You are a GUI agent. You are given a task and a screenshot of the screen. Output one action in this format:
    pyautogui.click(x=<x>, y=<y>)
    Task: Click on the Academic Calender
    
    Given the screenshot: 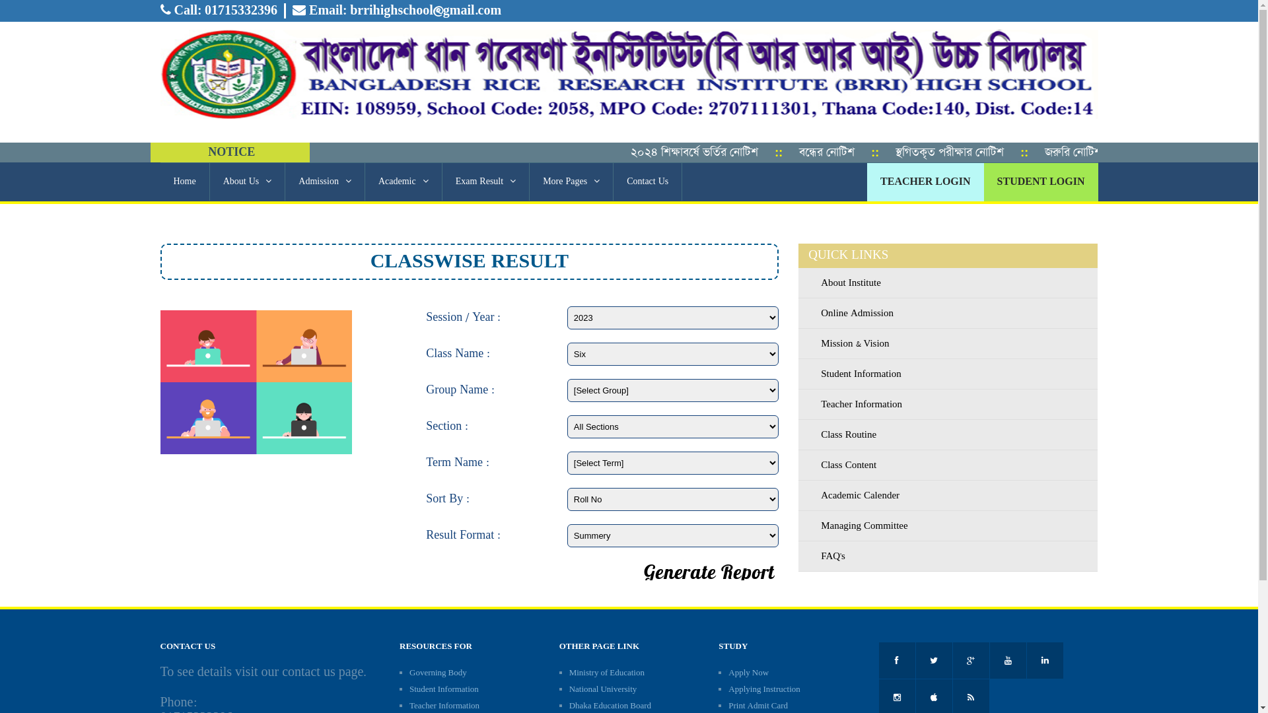 What is the action you would take?
    pyautogui.click(x=948, y=495)
    